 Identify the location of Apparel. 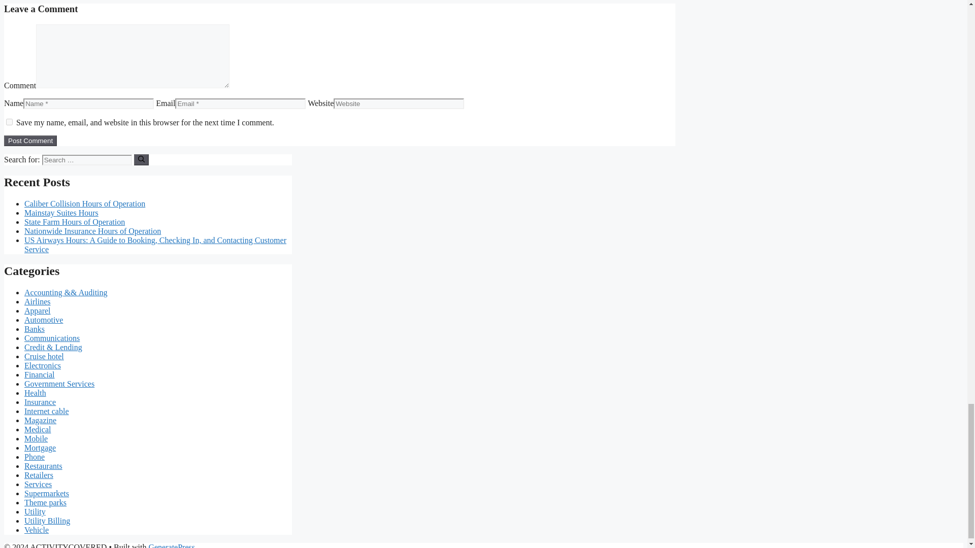
(38, 311).